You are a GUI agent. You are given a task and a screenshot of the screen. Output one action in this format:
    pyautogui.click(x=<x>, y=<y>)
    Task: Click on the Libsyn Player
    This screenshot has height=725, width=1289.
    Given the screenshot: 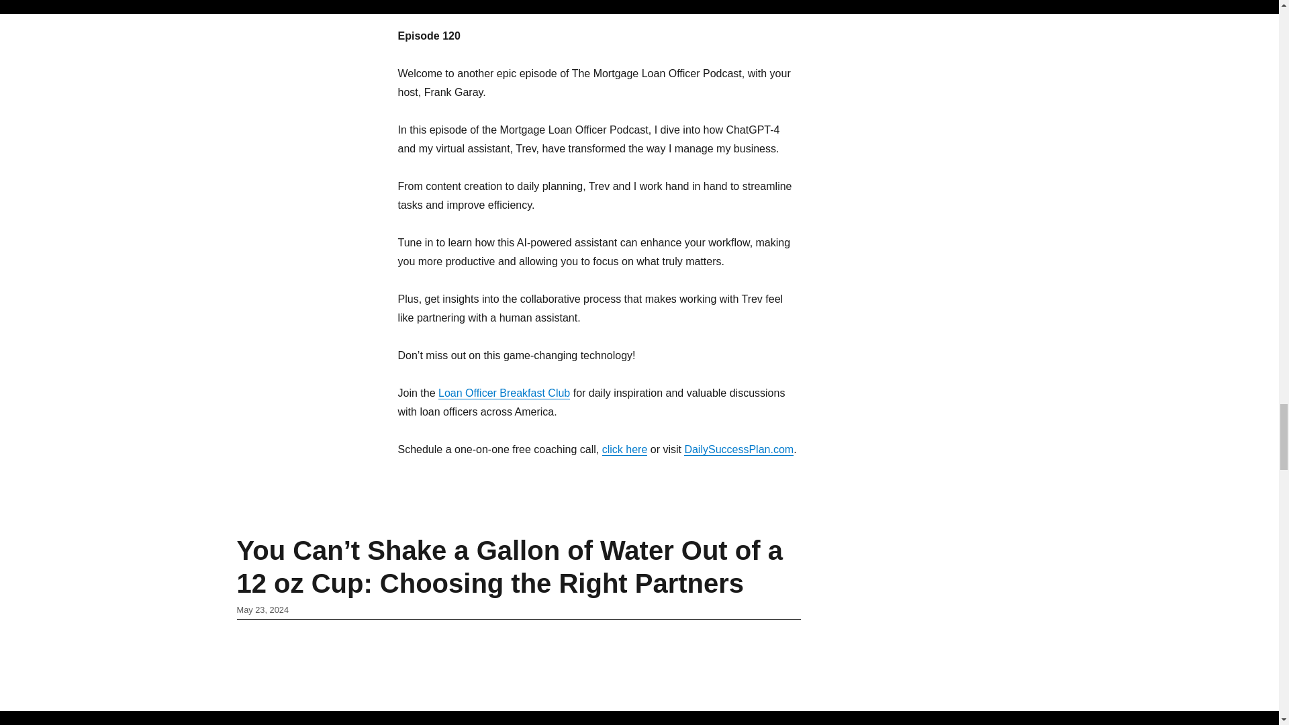 What is the action you would take?
    pyautogui.click(x=599, y=661)
    